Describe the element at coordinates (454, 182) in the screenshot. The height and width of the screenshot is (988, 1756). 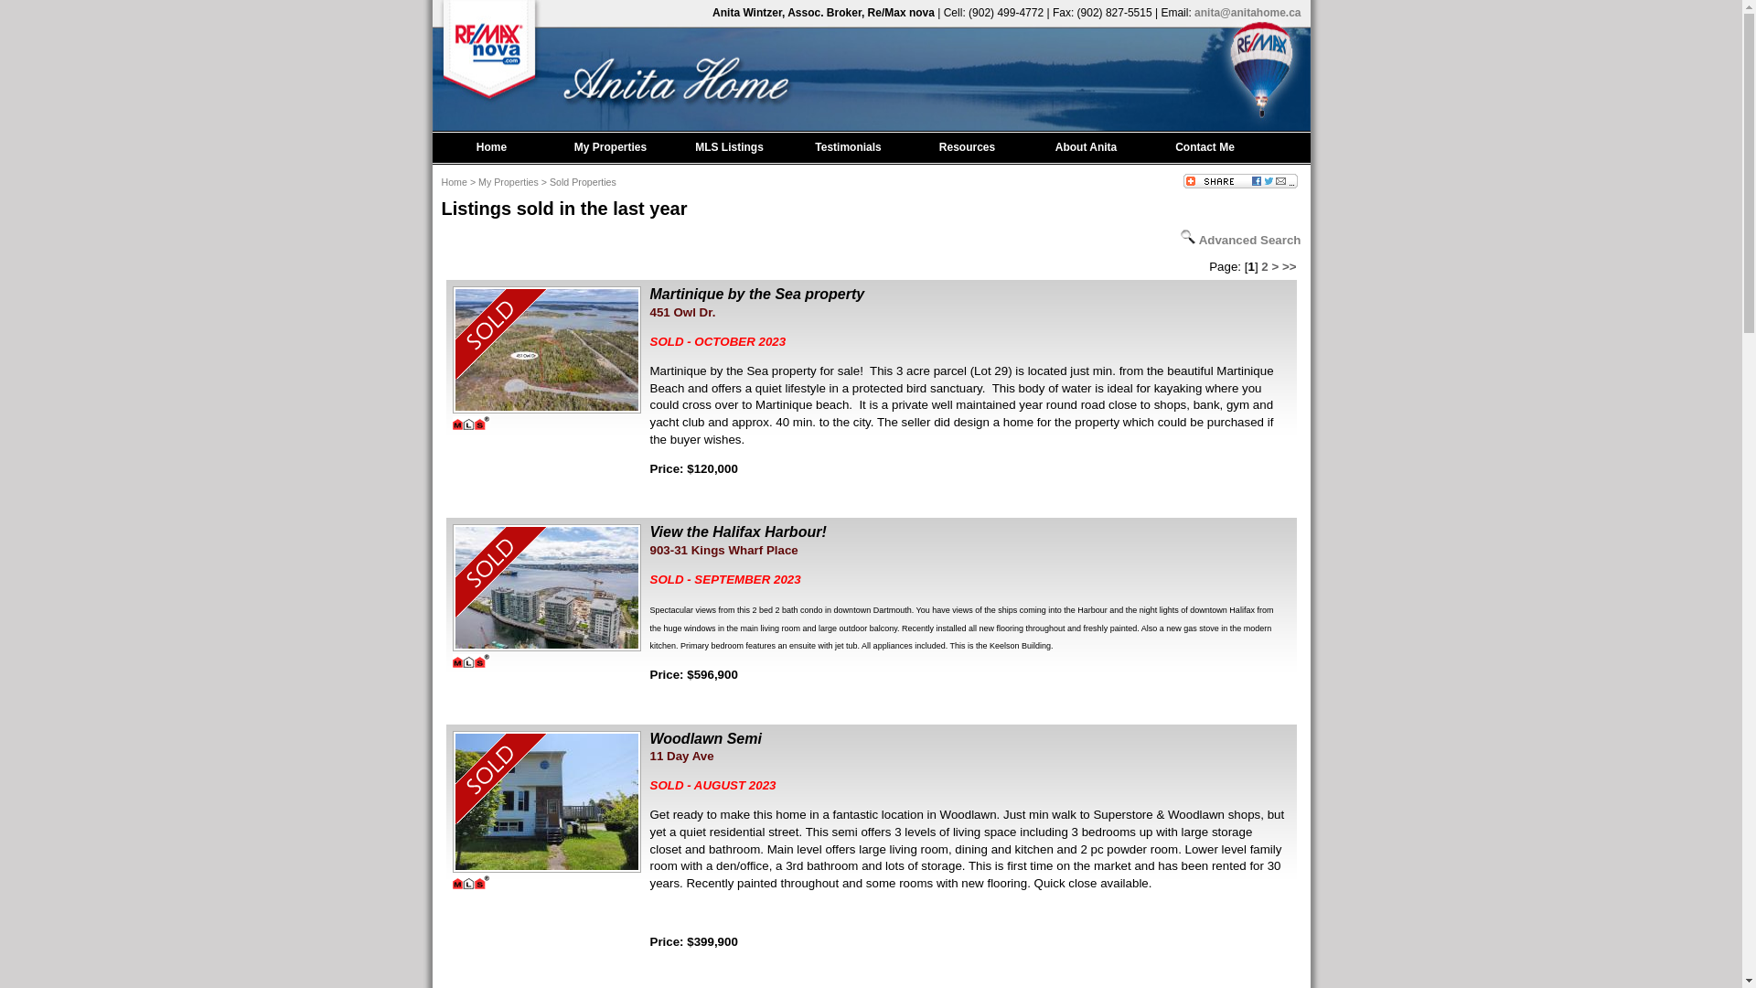
I see `Home` at that location.